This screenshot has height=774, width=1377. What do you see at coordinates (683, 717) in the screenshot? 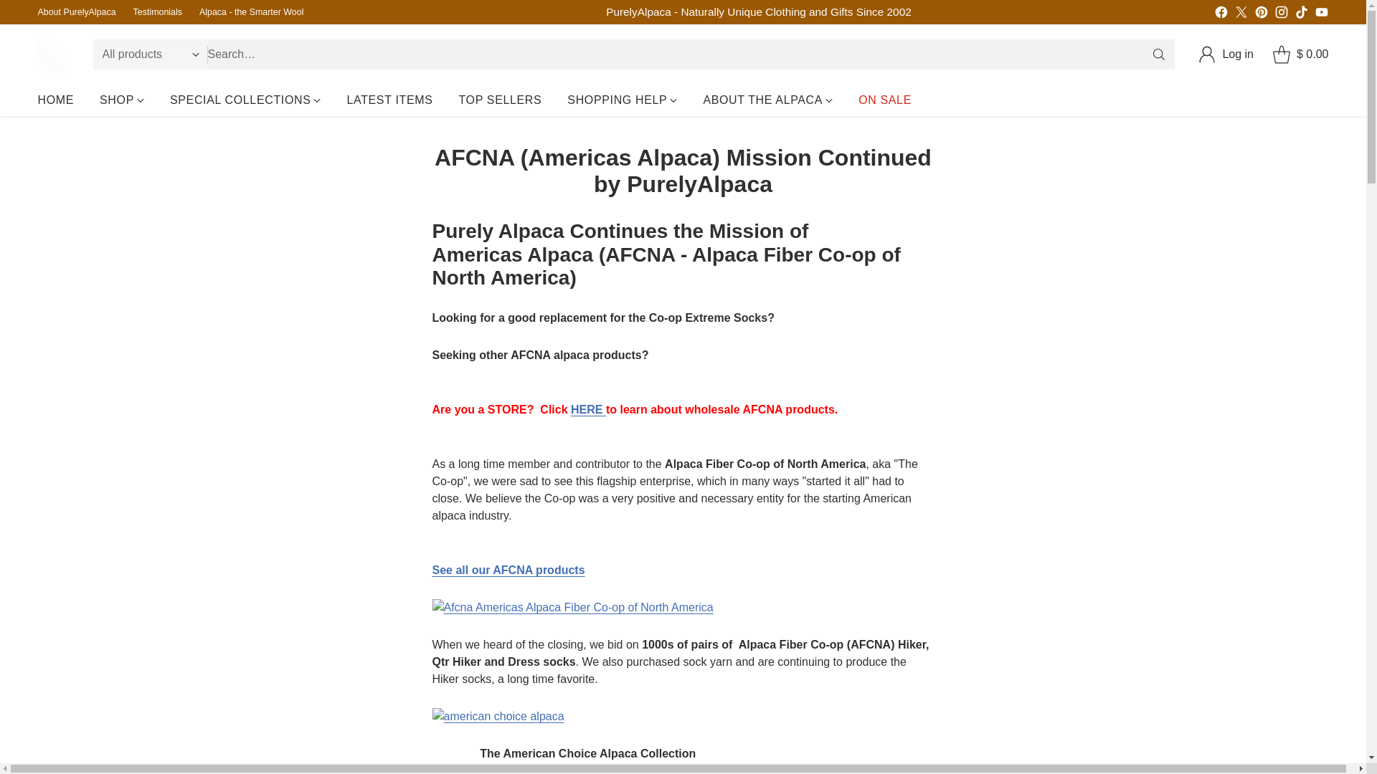
I see `american choice alpaca products` at bounding box center [683, 717].